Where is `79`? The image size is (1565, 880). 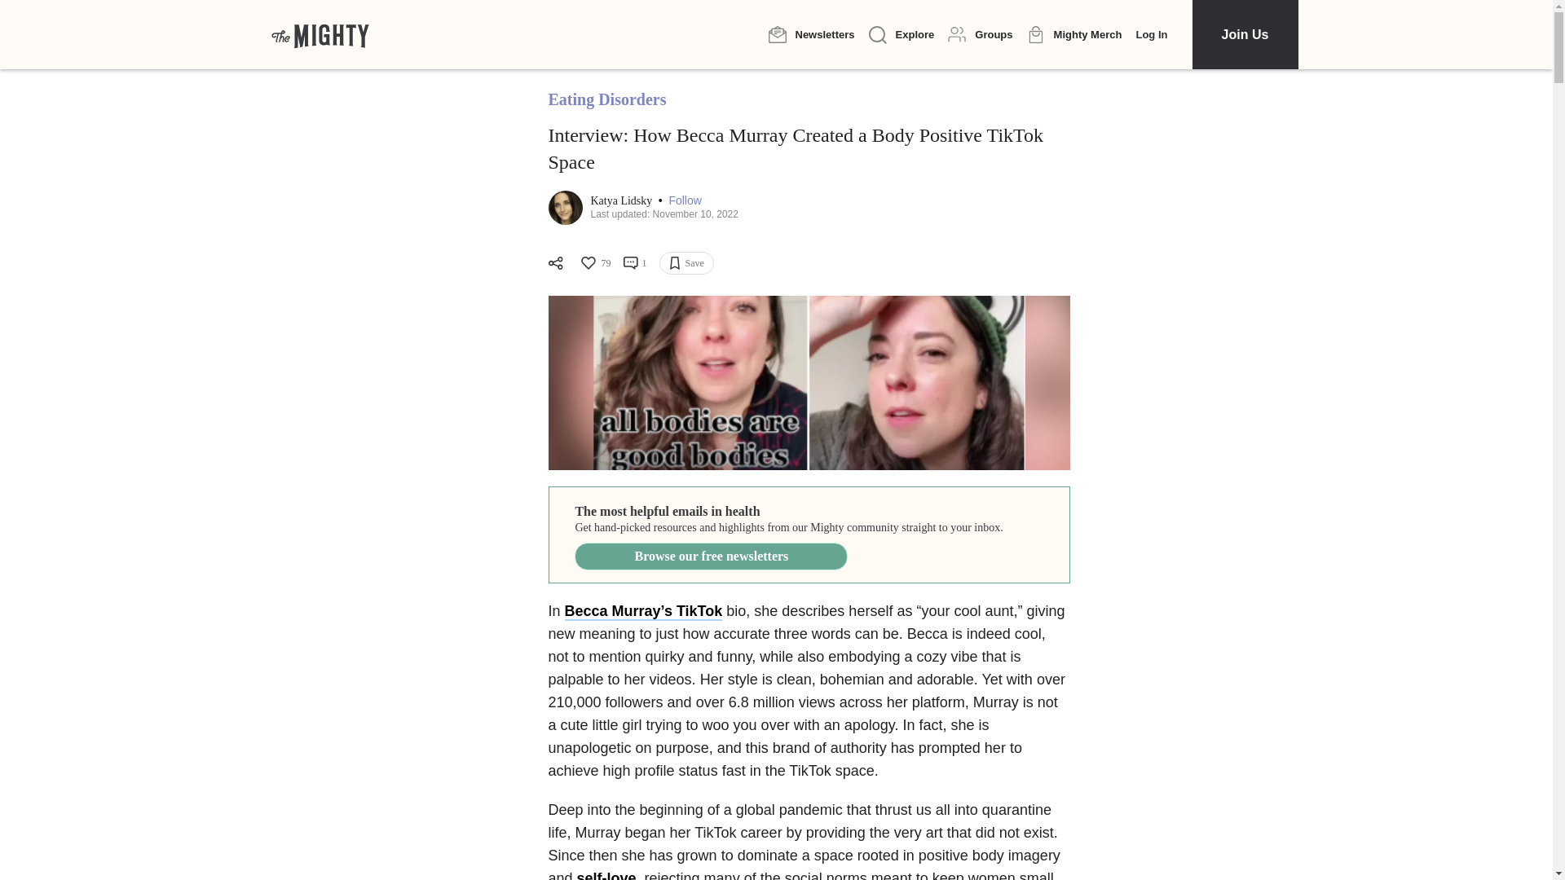
79 is located at coordinates (594, 262).